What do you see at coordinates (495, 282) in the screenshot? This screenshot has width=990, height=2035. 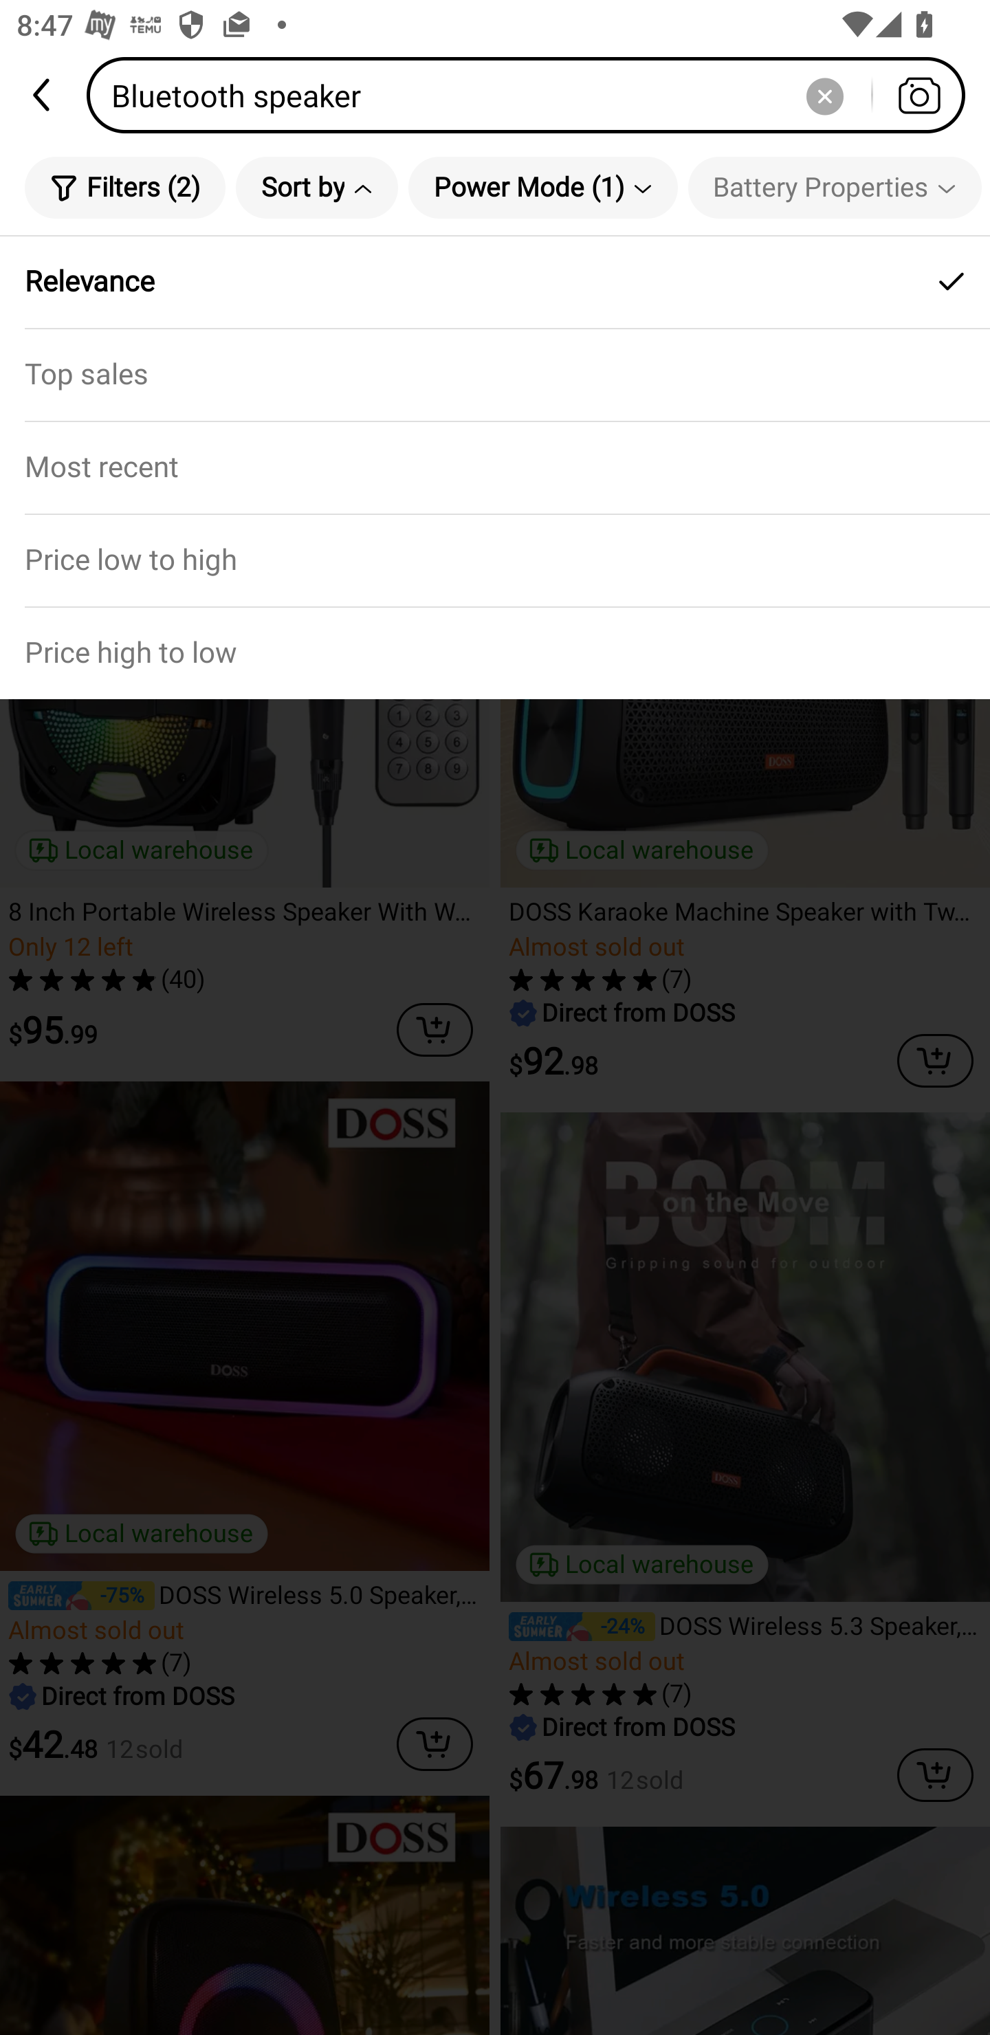 I see `Relevance` at bounding box center [495, 282].